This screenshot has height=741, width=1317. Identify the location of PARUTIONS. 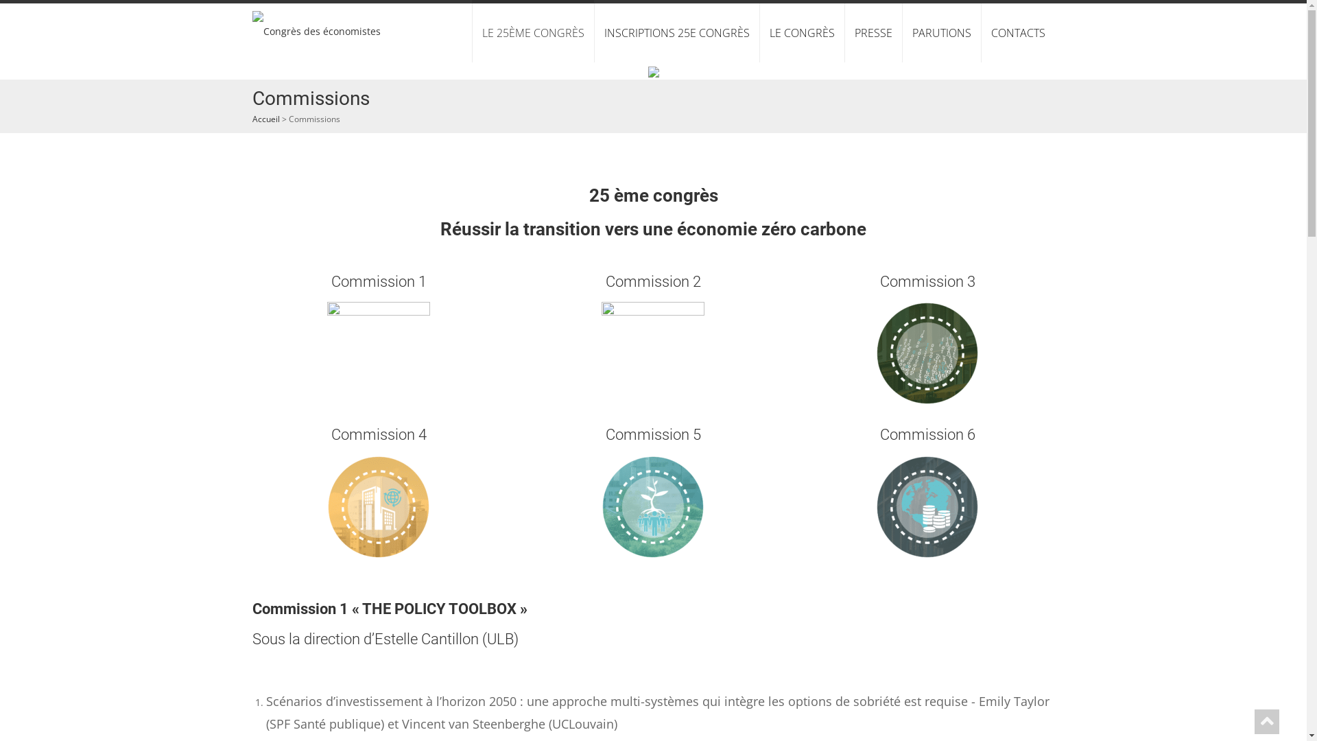
(941, 33).